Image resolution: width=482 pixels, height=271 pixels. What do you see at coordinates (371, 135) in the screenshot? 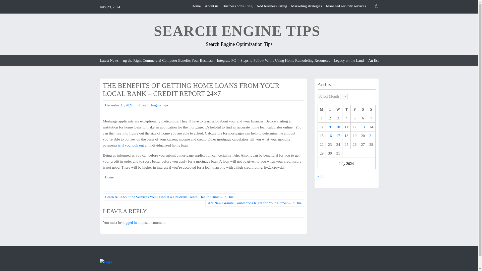
I see `21` at bounding box center [371, 135].